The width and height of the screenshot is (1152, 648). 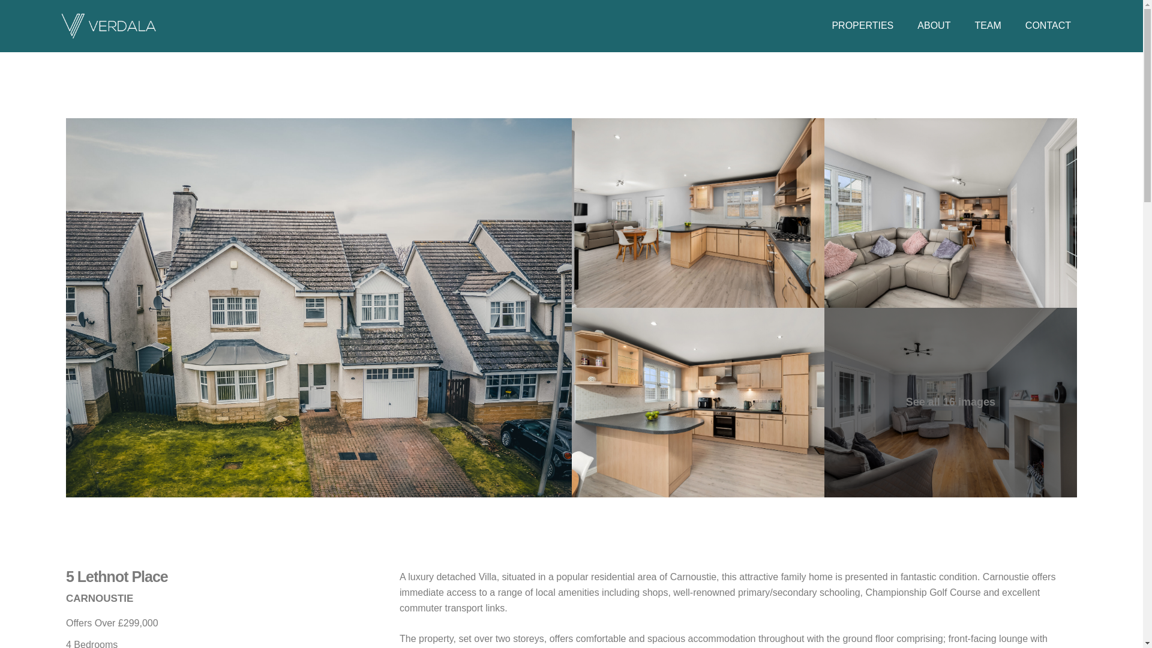 I want to click on ABOUT, so click(x=934, y=25).